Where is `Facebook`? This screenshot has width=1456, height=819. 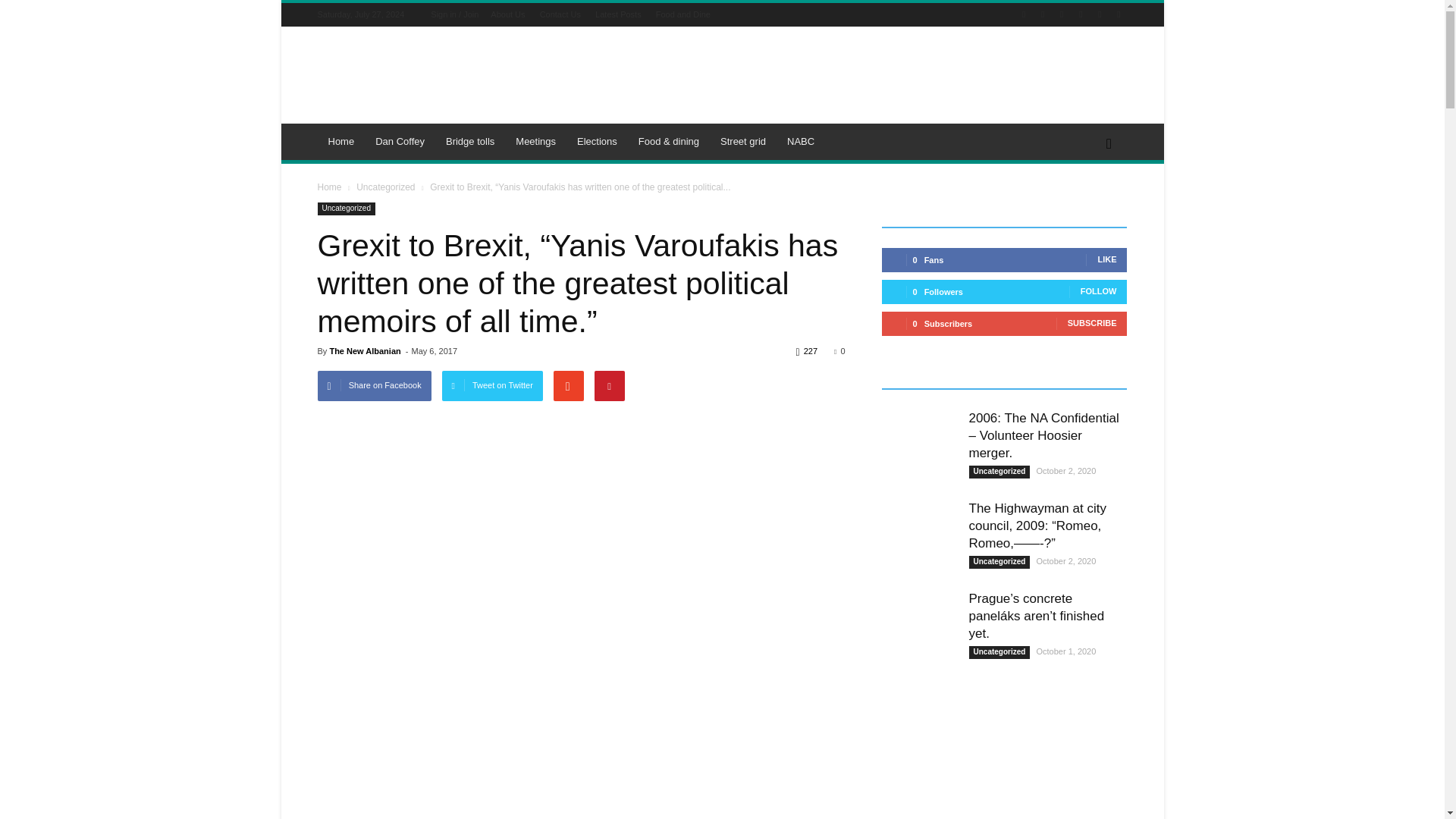
Facebook is located at coordinates (1042, 14).